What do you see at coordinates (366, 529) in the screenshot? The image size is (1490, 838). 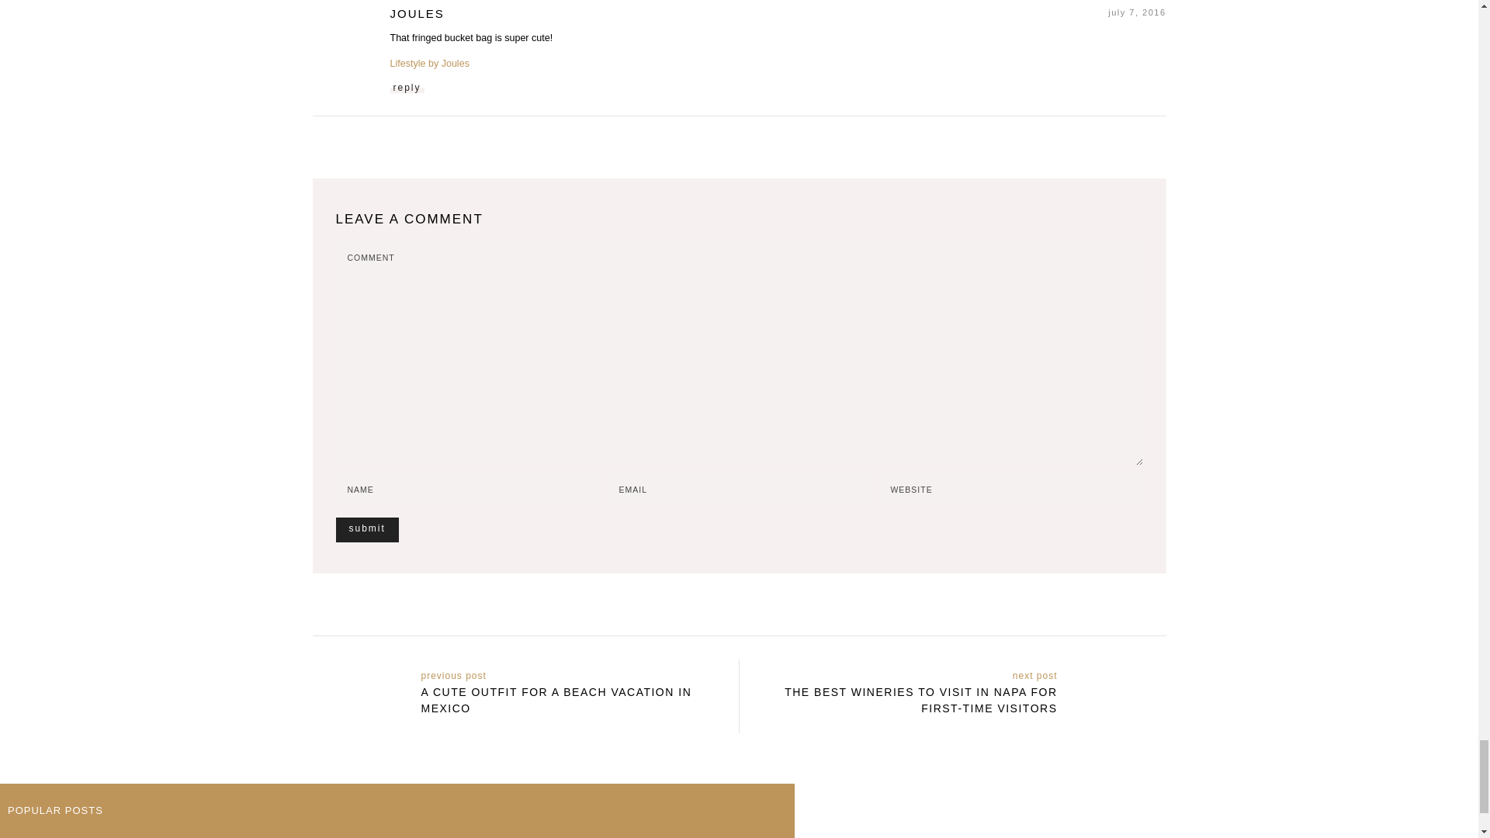 I see `Submit` at bounding box center [366, 529].